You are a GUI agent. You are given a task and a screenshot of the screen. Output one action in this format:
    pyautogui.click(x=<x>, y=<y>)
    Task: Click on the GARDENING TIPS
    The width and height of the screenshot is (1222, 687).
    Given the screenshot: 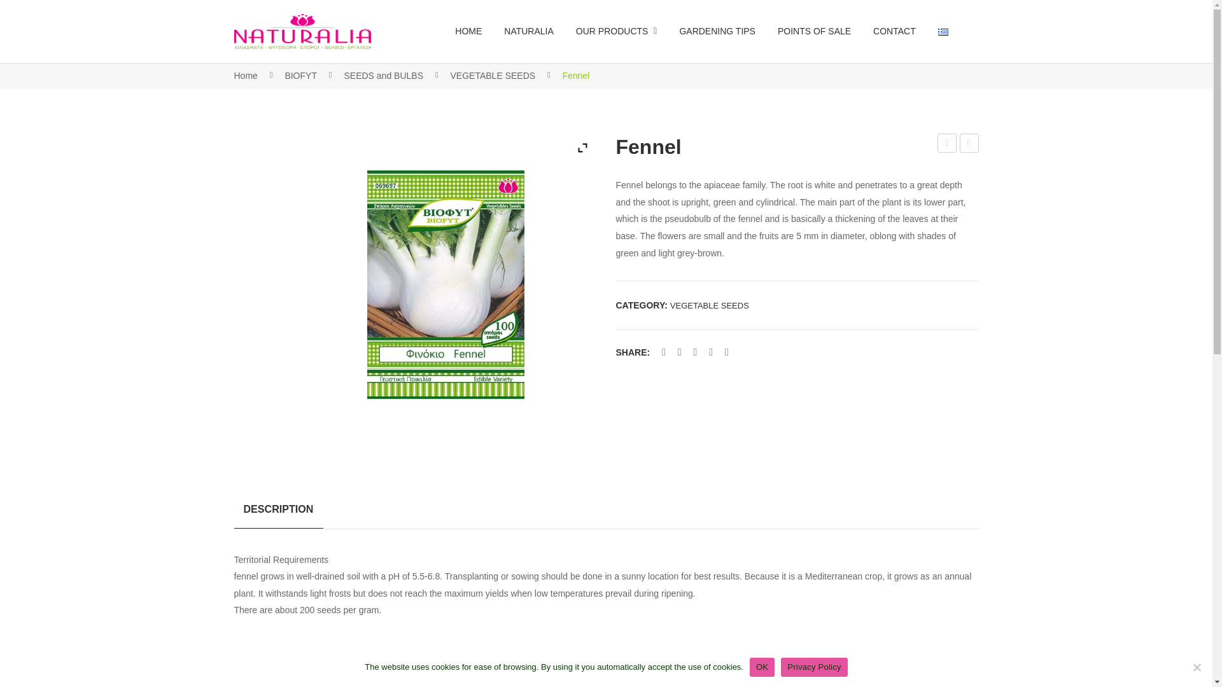 What is the action you would take?
    pyautogui.click(x=717, y=31)
    